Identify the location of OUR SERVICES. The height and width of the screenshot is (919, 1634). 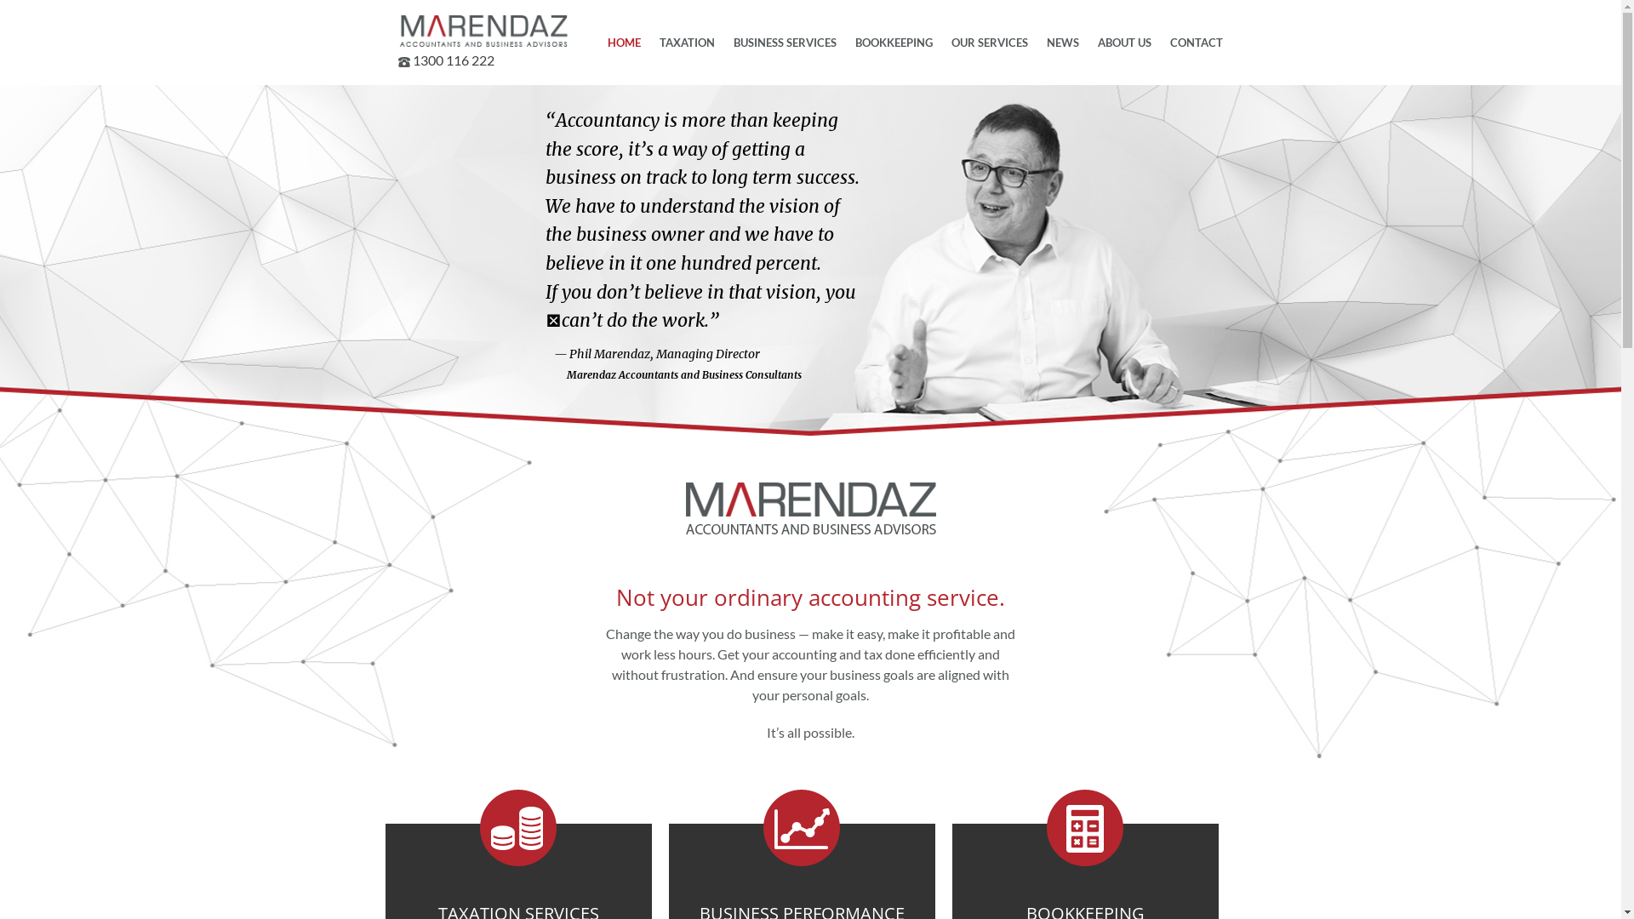
(989, 43).